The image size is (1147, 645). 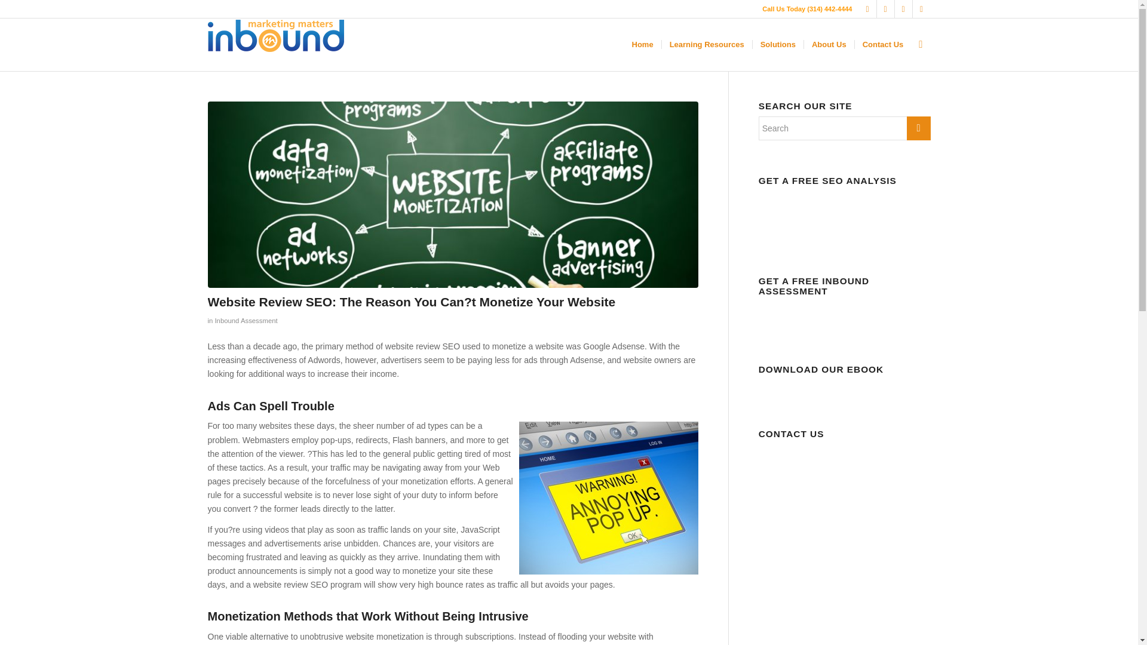 What do you see at coordinates (829, 44) in the screenshot?
I see `About Us` at bounding box center [829, 44].